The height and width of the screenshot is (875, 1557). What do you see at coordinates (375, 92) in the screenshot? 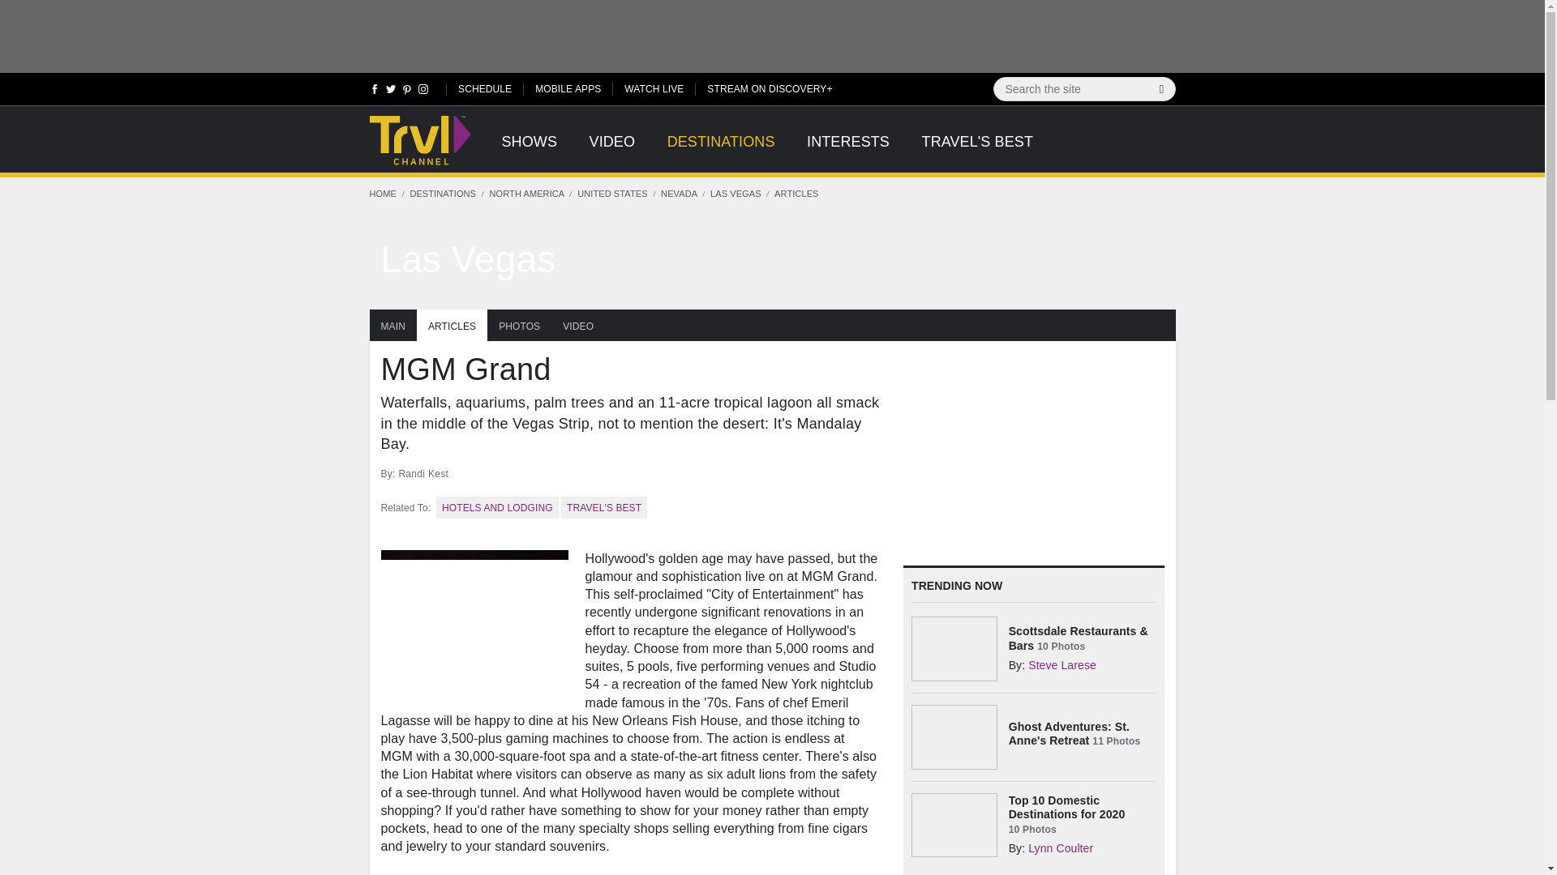
I see `Follow us on Facebook` at bounding box center [375, 92].